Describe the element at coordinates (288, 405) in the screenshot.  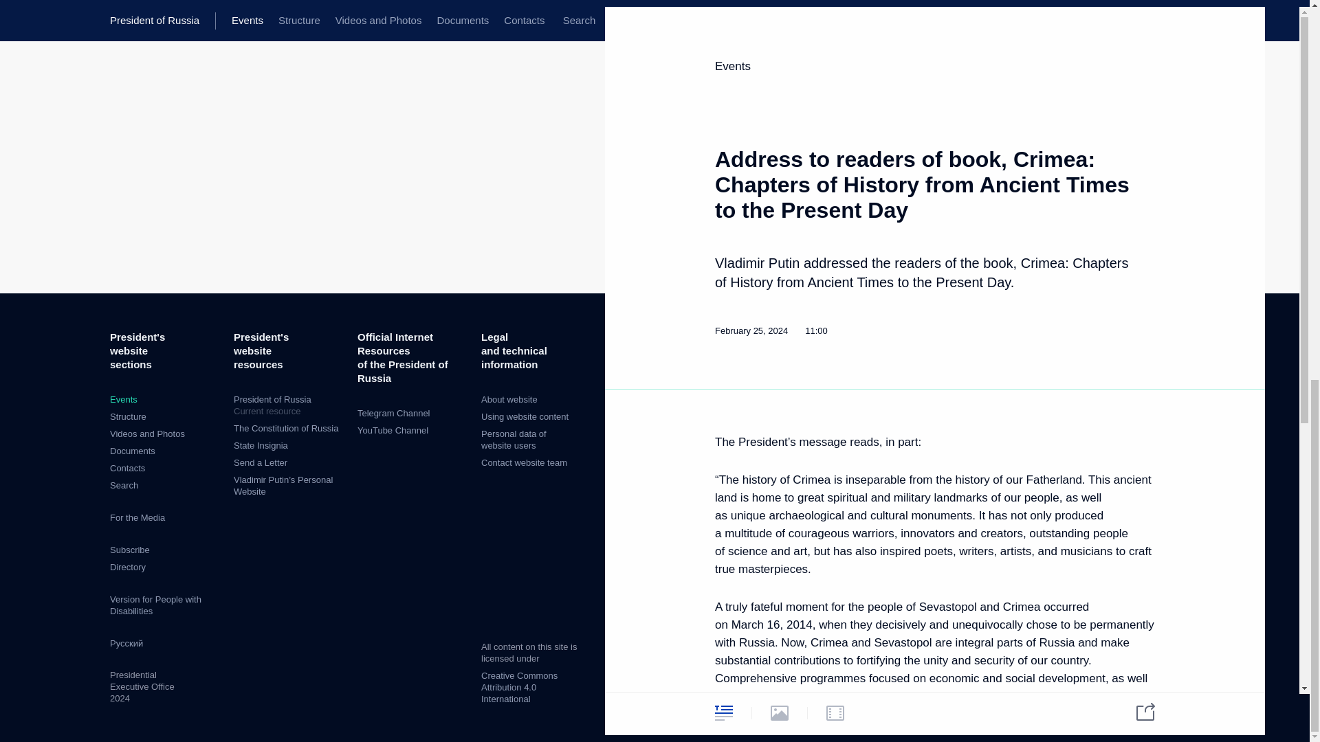
I see `YouTube Channel` at that location.